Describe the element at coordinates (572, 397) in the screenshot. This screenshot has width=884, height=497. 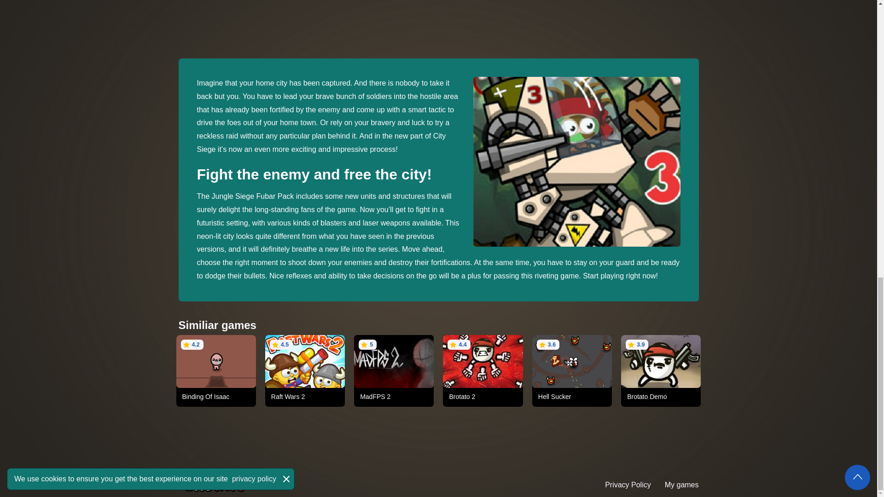
I see `Hell Sucker` at that location.